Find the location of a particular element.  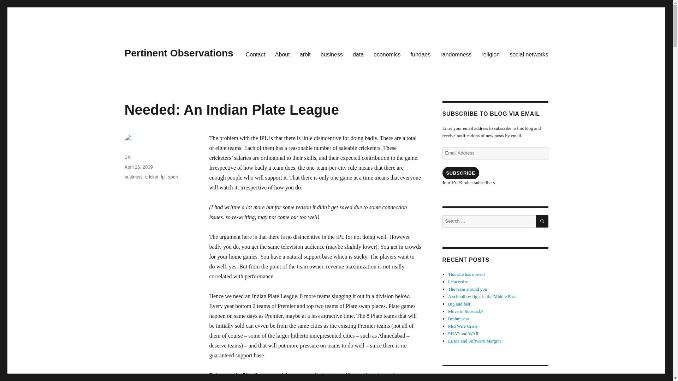

sport is located at coordinates (173, 176).